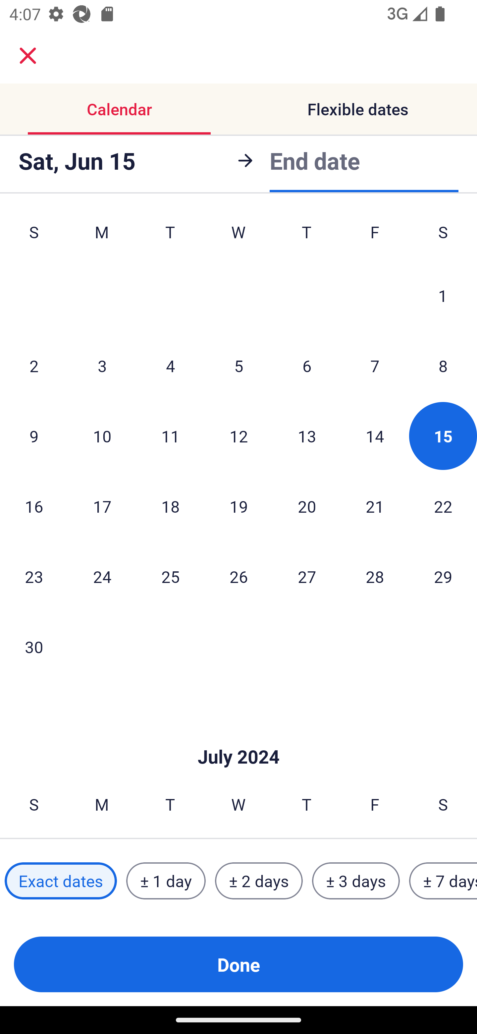  What do you see at coordinates (102, 506) in the screenshot?
I see `17 Monday, June 17, 2024` at bounding box center [102, 506].